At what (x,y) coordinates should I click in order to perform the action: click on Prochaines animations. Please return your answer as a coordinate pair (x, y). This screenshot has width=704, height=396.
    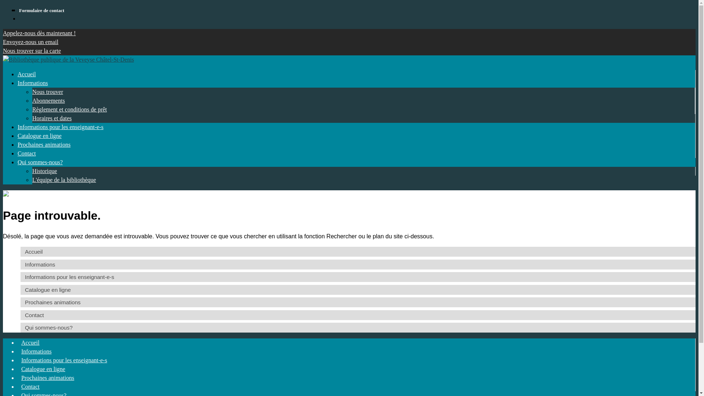
    Looking at the image, I should click on (358, 302).